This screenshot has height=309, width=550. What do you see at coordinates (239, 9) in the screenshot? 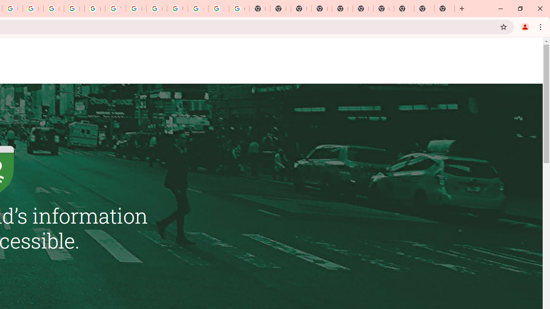
I see `Google Images` at bounding box center [239, 9].